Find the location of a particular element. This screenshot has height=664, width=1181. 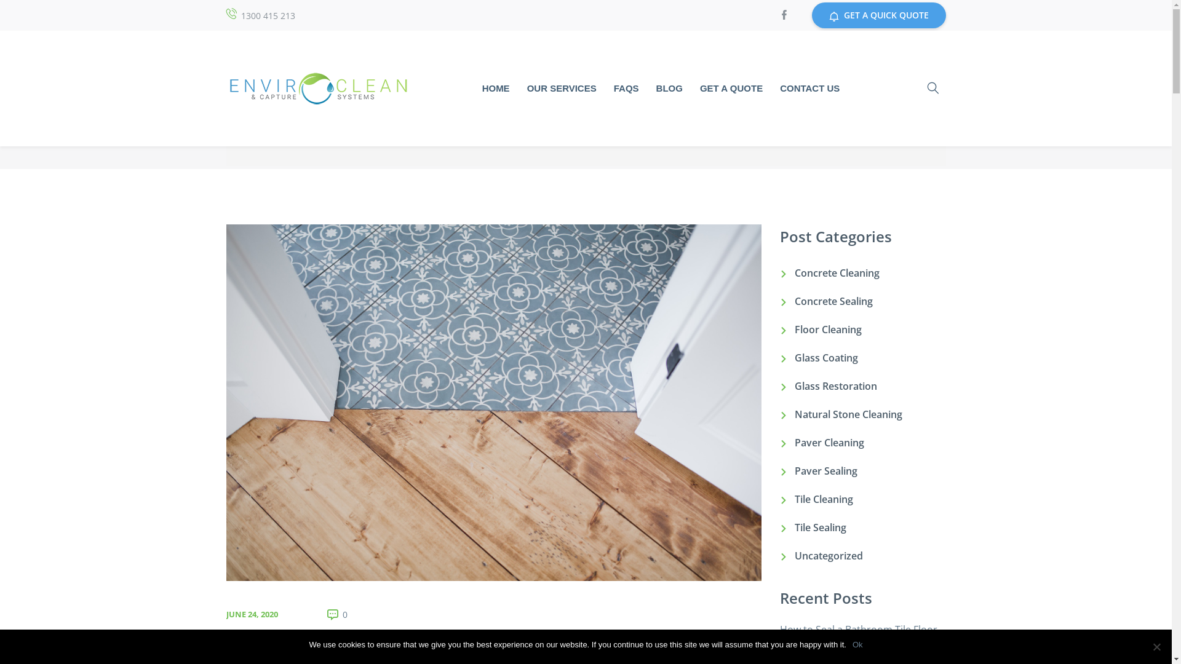

Floor Cleaning is located at coordinates (828, 330).